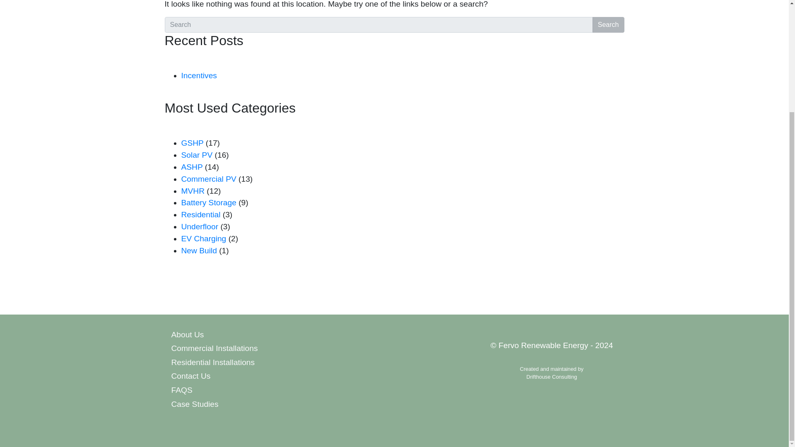 The width and height of the screenshot is (795, 447). I want to click on New Build, so click(199, 250).